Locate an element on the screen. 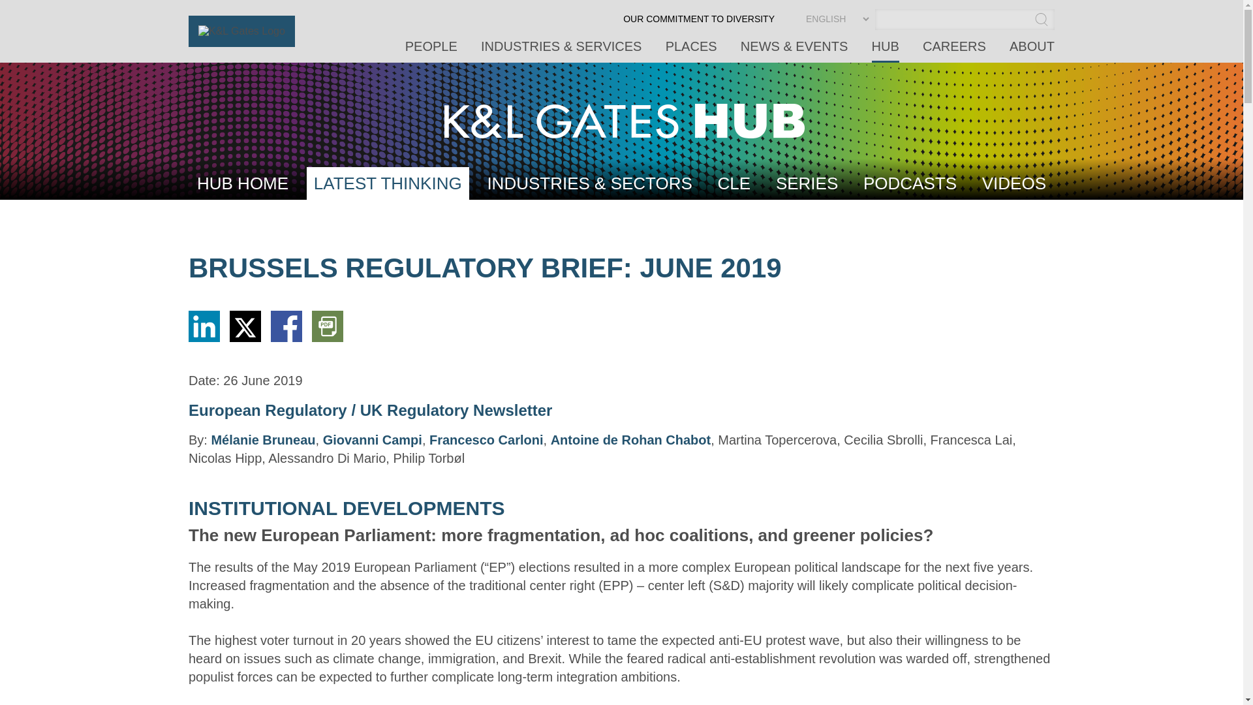 This screenshot has height=705, width=1253. HUB HOME is located at coordinates (243, 183).